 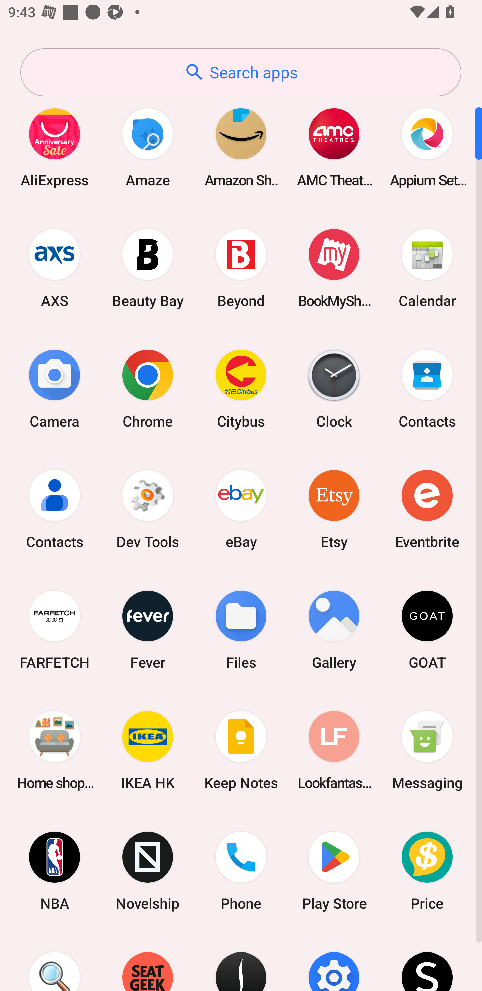 What do you see at coordinates (427, 388) in the screenshot?
I see `Contacts` at bounding box center [427, 388].